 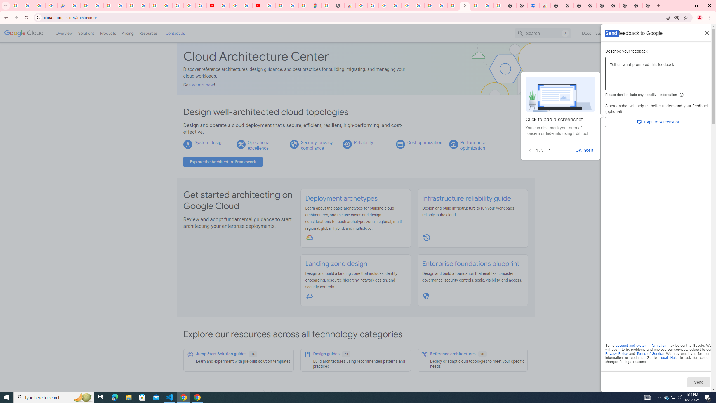 I want to click on OK, Got it, so click(x=585, y=150).